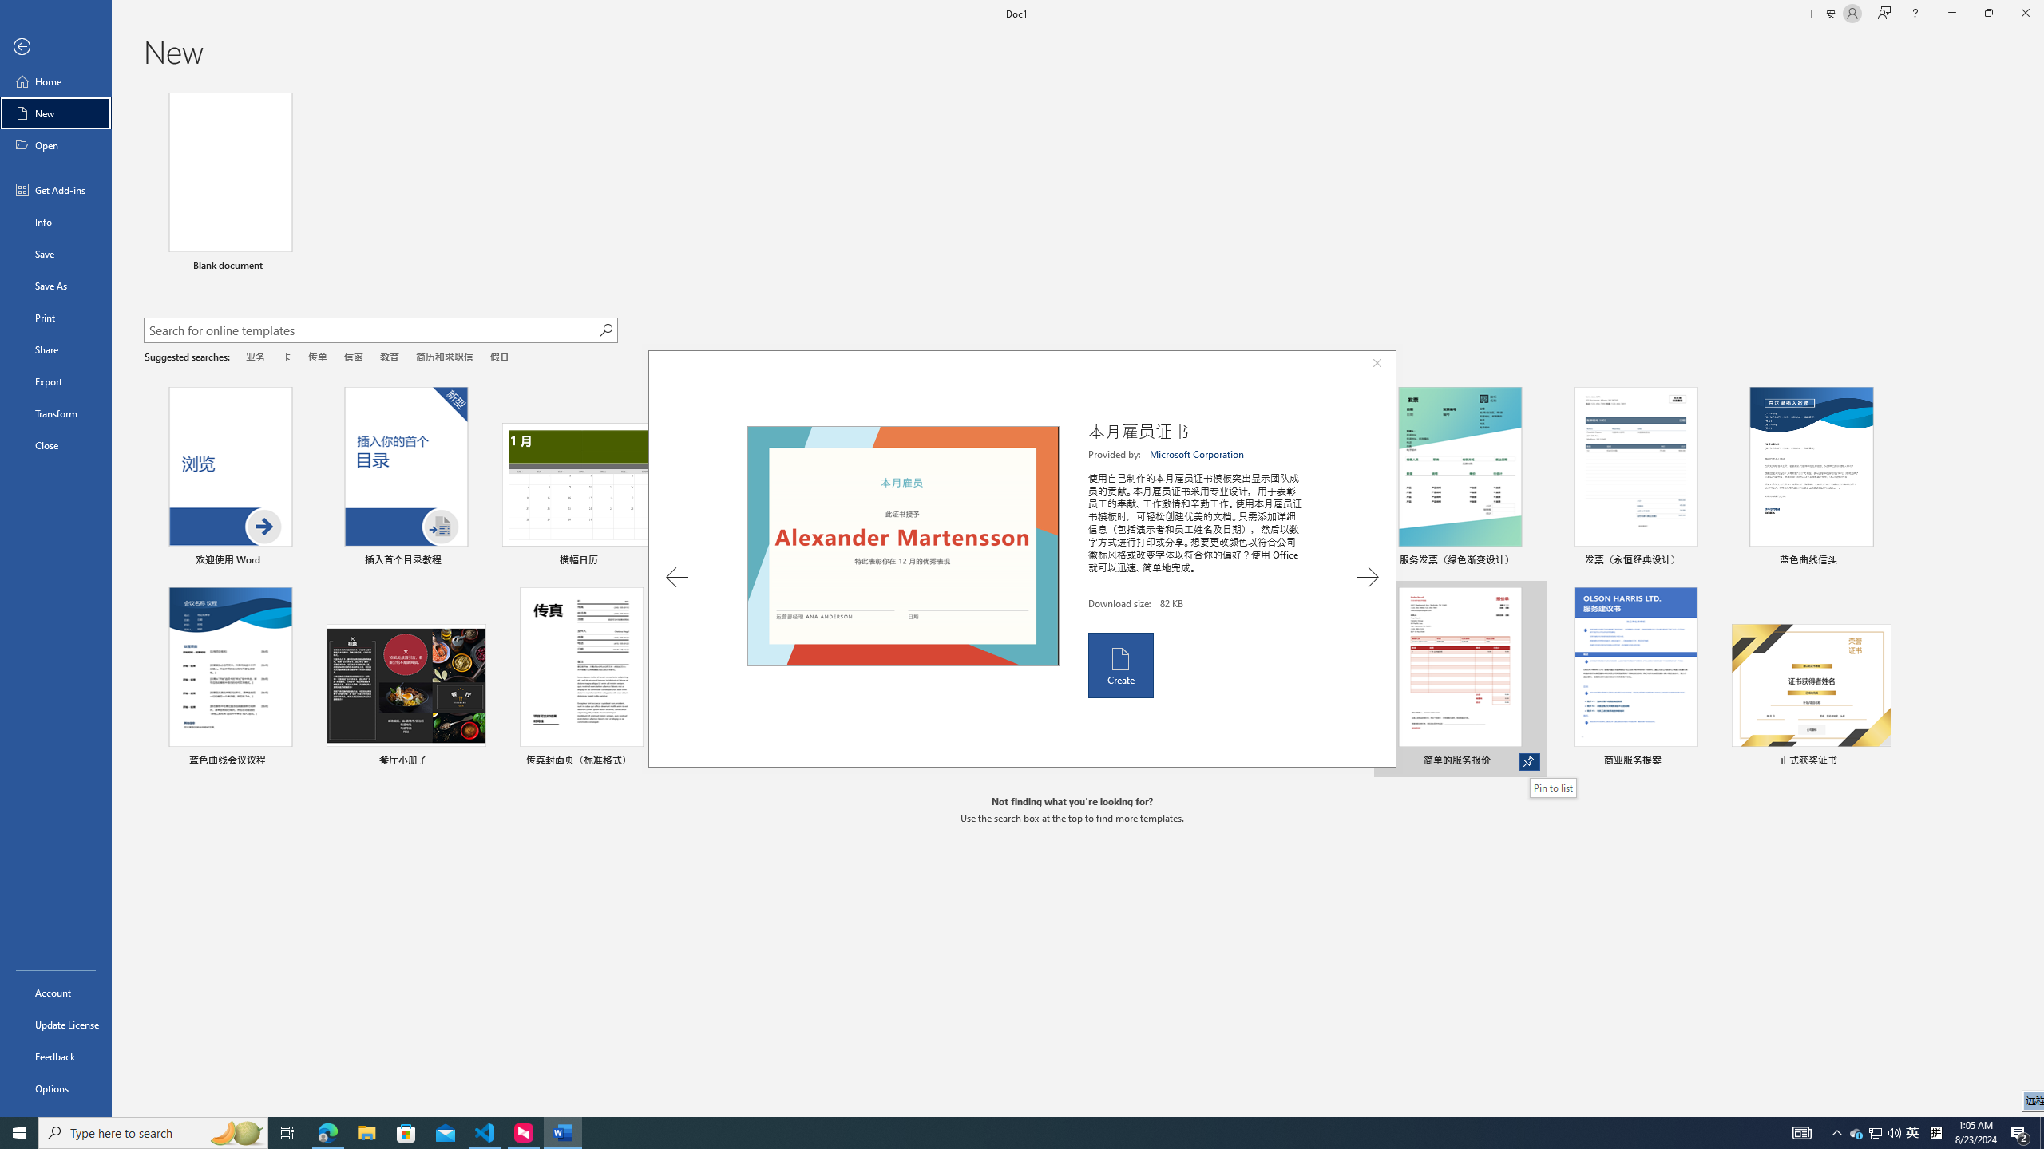  What do you see at coordinates (56, 113) in the screenshot?
I see `New` at bounding box center [56, 113].